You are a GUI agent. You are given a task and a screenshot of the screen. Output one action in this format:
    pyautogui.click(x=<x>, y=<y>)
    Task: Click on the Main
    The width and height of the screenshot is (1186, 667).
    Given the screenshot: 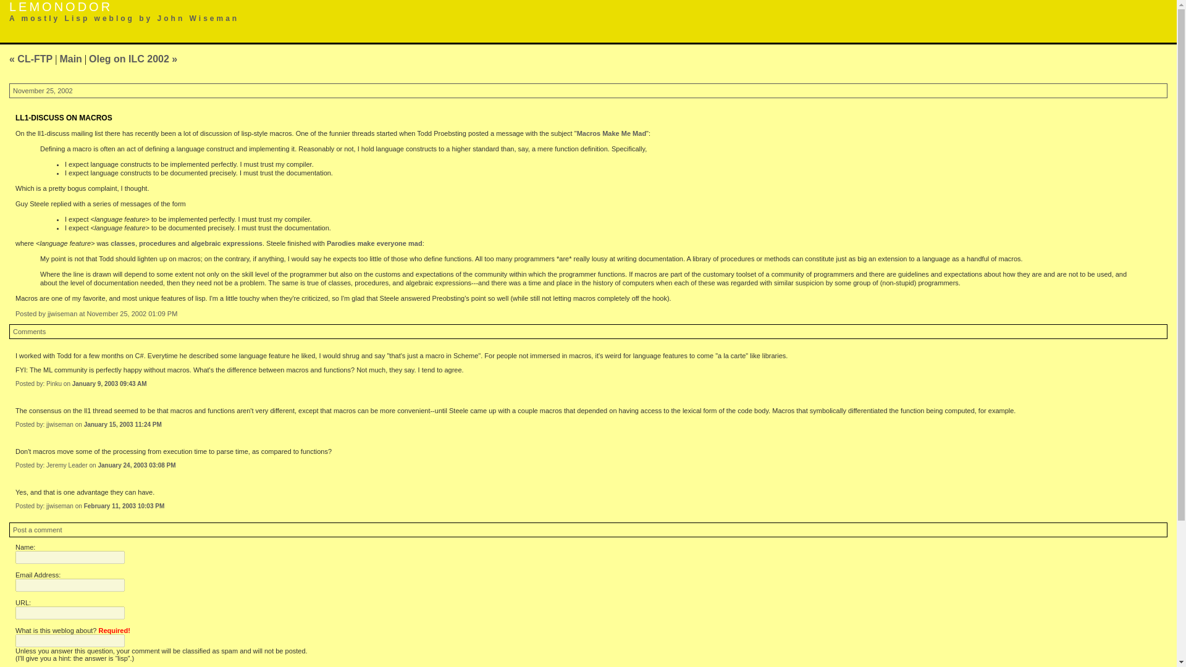 What is the action you would take?
    pyautogui.click(x=70, y=59)
    